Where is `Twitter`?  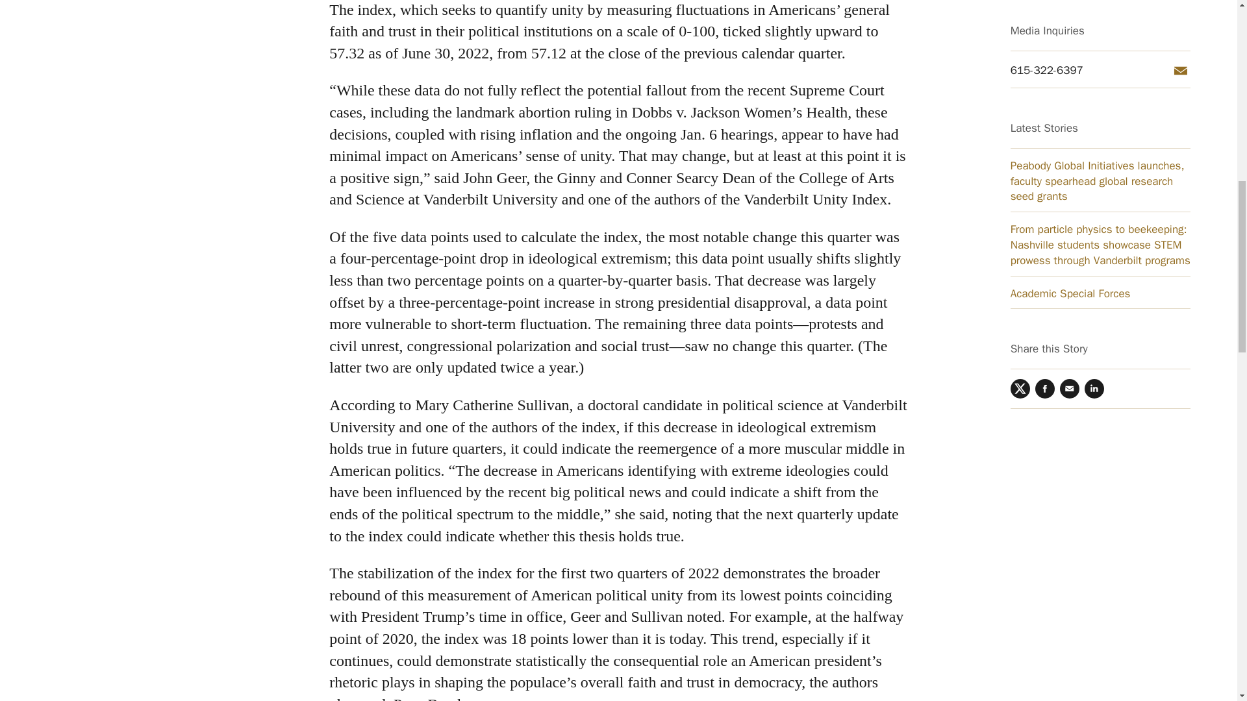
Twitter is located at coordinates (1020, 74).